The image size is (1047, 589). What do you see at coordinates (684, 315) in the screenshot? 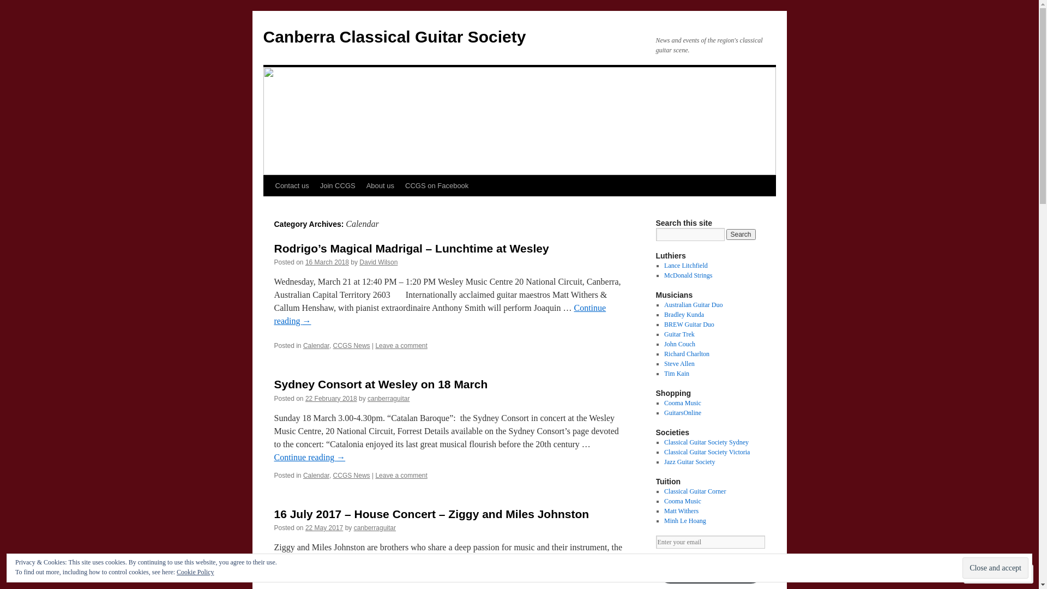
I see `Bradley Kunda` at bounding box center [684, 315].